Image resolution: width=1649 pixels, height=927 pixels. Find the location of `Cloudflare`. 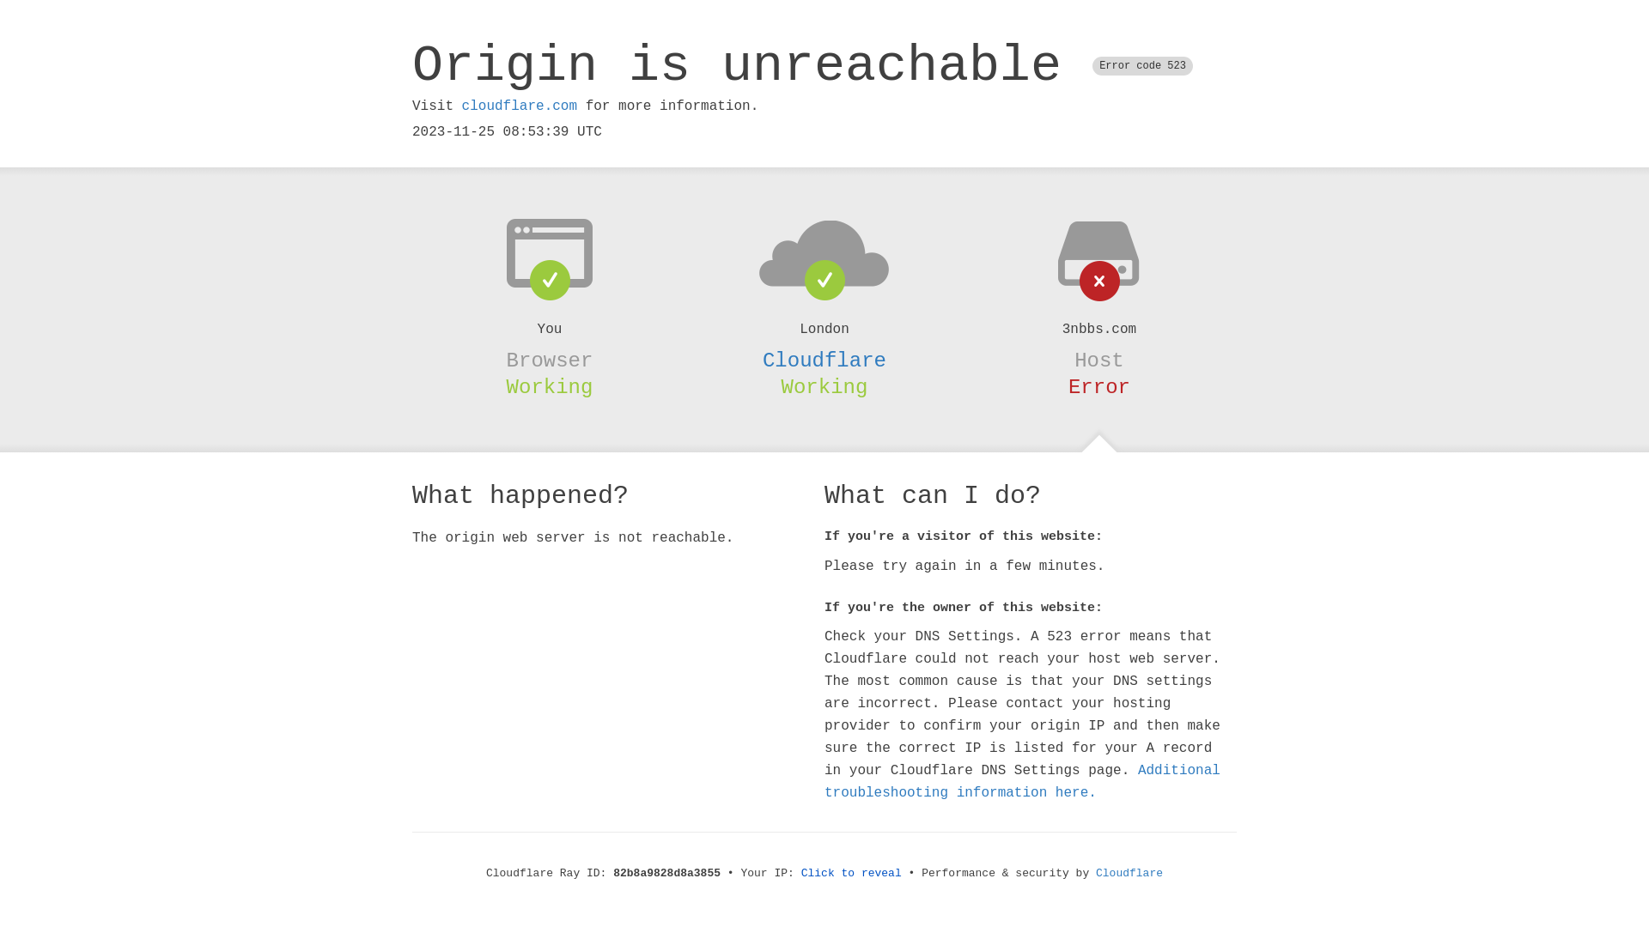

Cloudflare is located at coordinates (824, 360).